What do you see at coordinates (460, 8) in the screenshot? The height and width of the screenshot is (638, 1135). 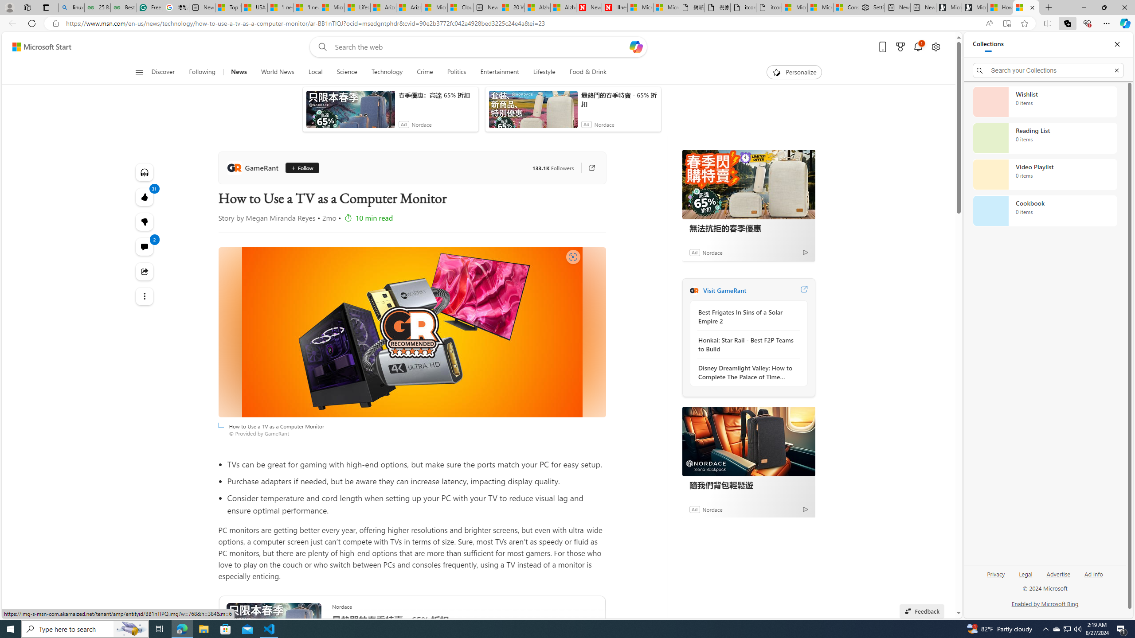 I see `Cloud Computing Services | Microsoft Azure` at bounding box center [460, 8].